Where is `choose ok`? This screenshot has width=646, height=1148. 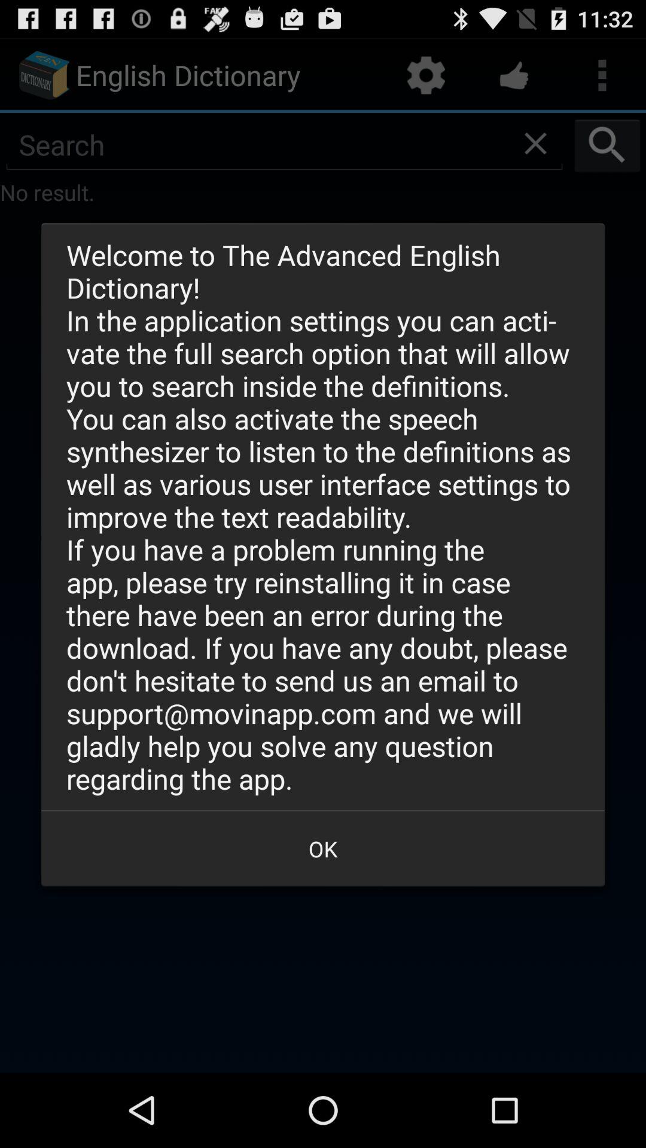
choose ok is located at coordinates (323, 848).